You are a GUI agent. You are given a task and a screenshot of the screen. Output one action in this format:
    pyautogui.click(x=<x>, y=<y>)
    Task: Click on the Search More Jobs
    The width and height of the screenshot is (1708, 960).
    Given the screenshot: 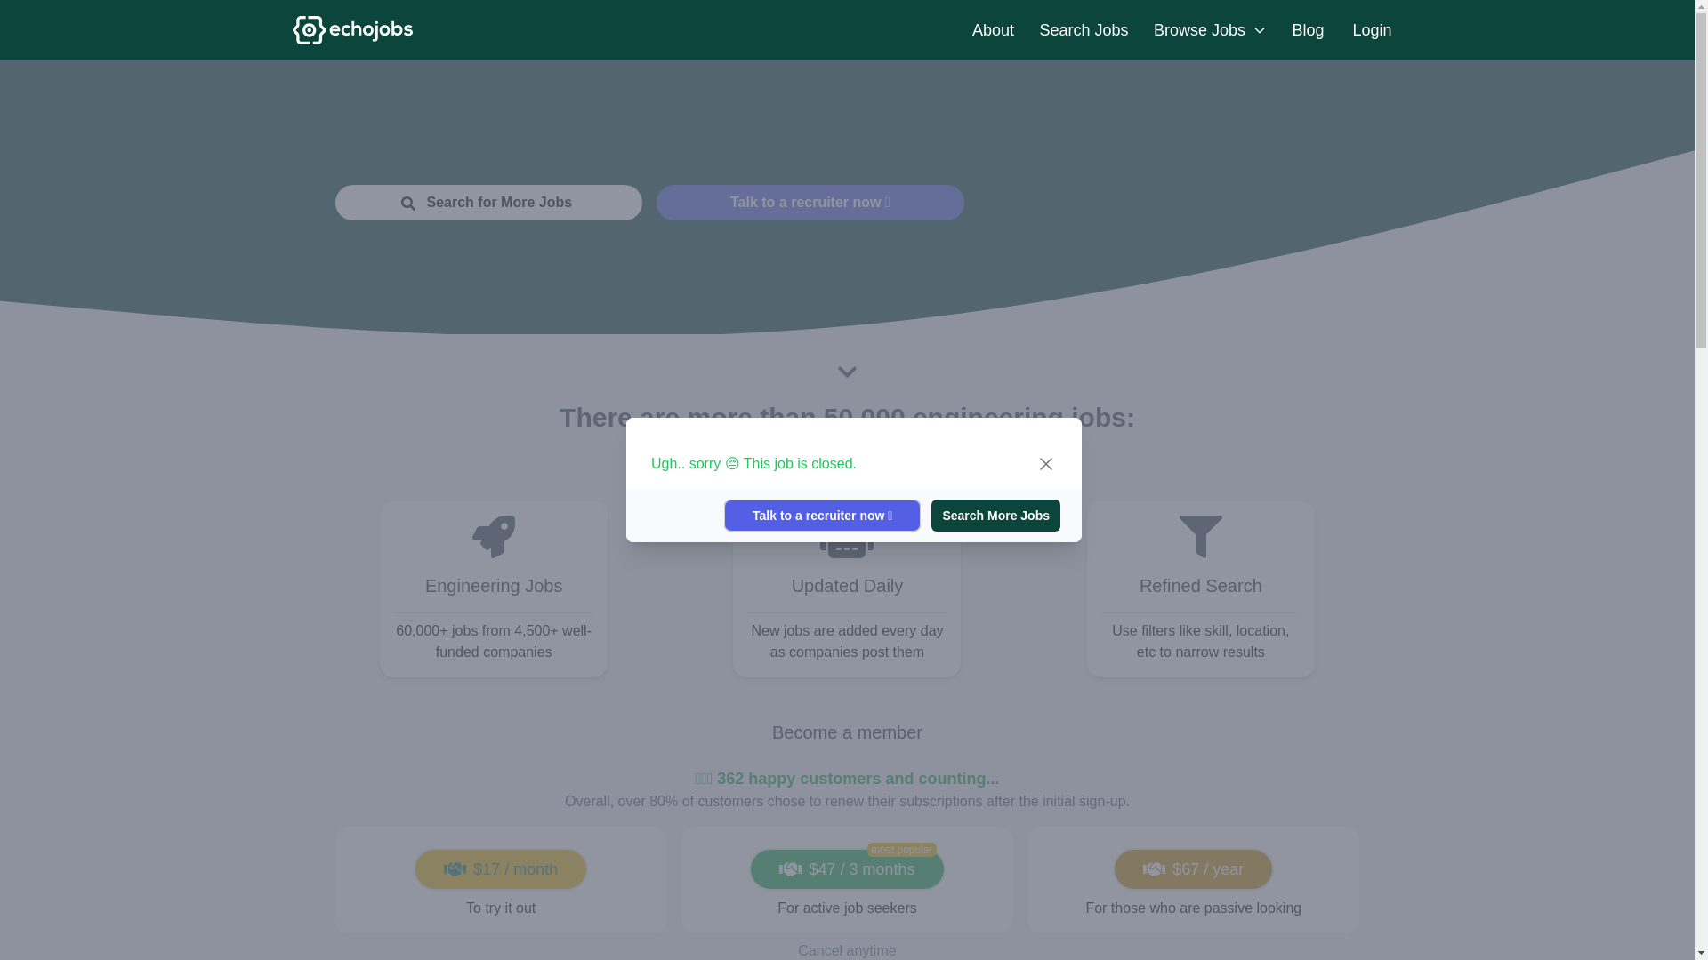 What is the action you would take?
    pyautogui.click(x=995, y=516)
    